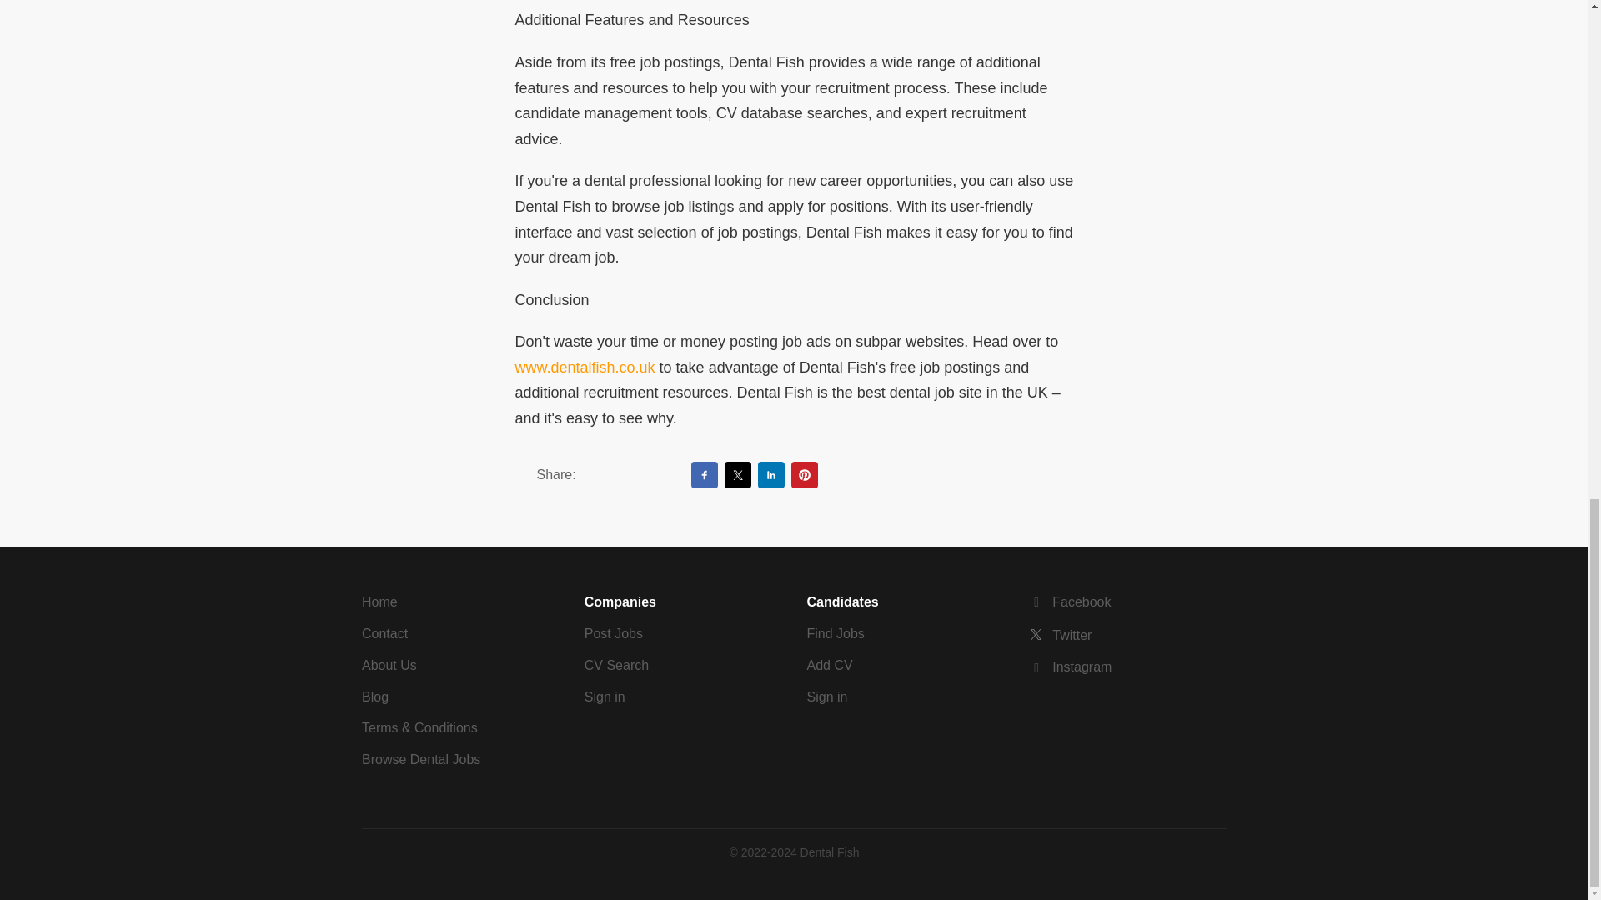 Image resolution: width=1601 pixels, height=900 pixels. Describe the element at coordinates (585, 367) in the screenshot. I see `www.dentalfish.co.uk` at that location.